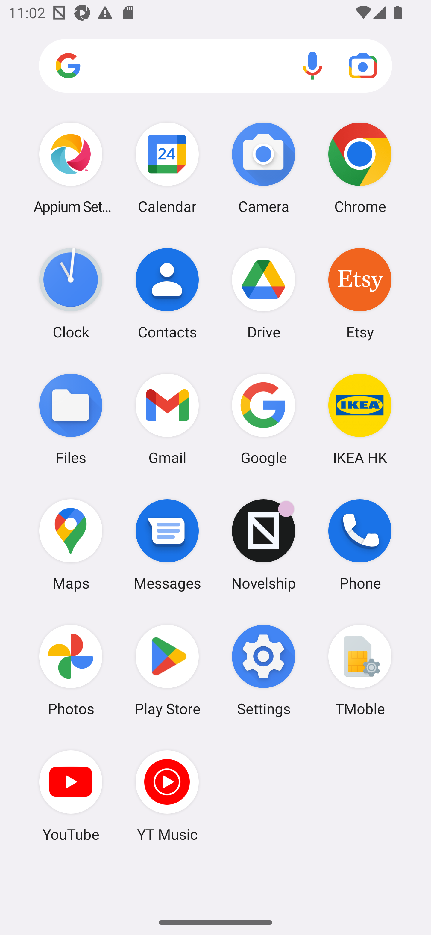  I want to click on Play Store, so click(167, 670).